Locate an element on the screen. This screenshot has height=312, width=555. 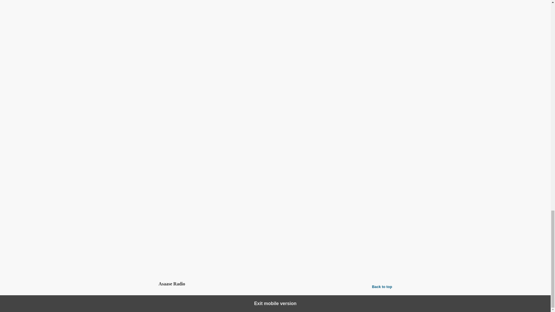
Sagrenti War is located at coordinates (170, 265).